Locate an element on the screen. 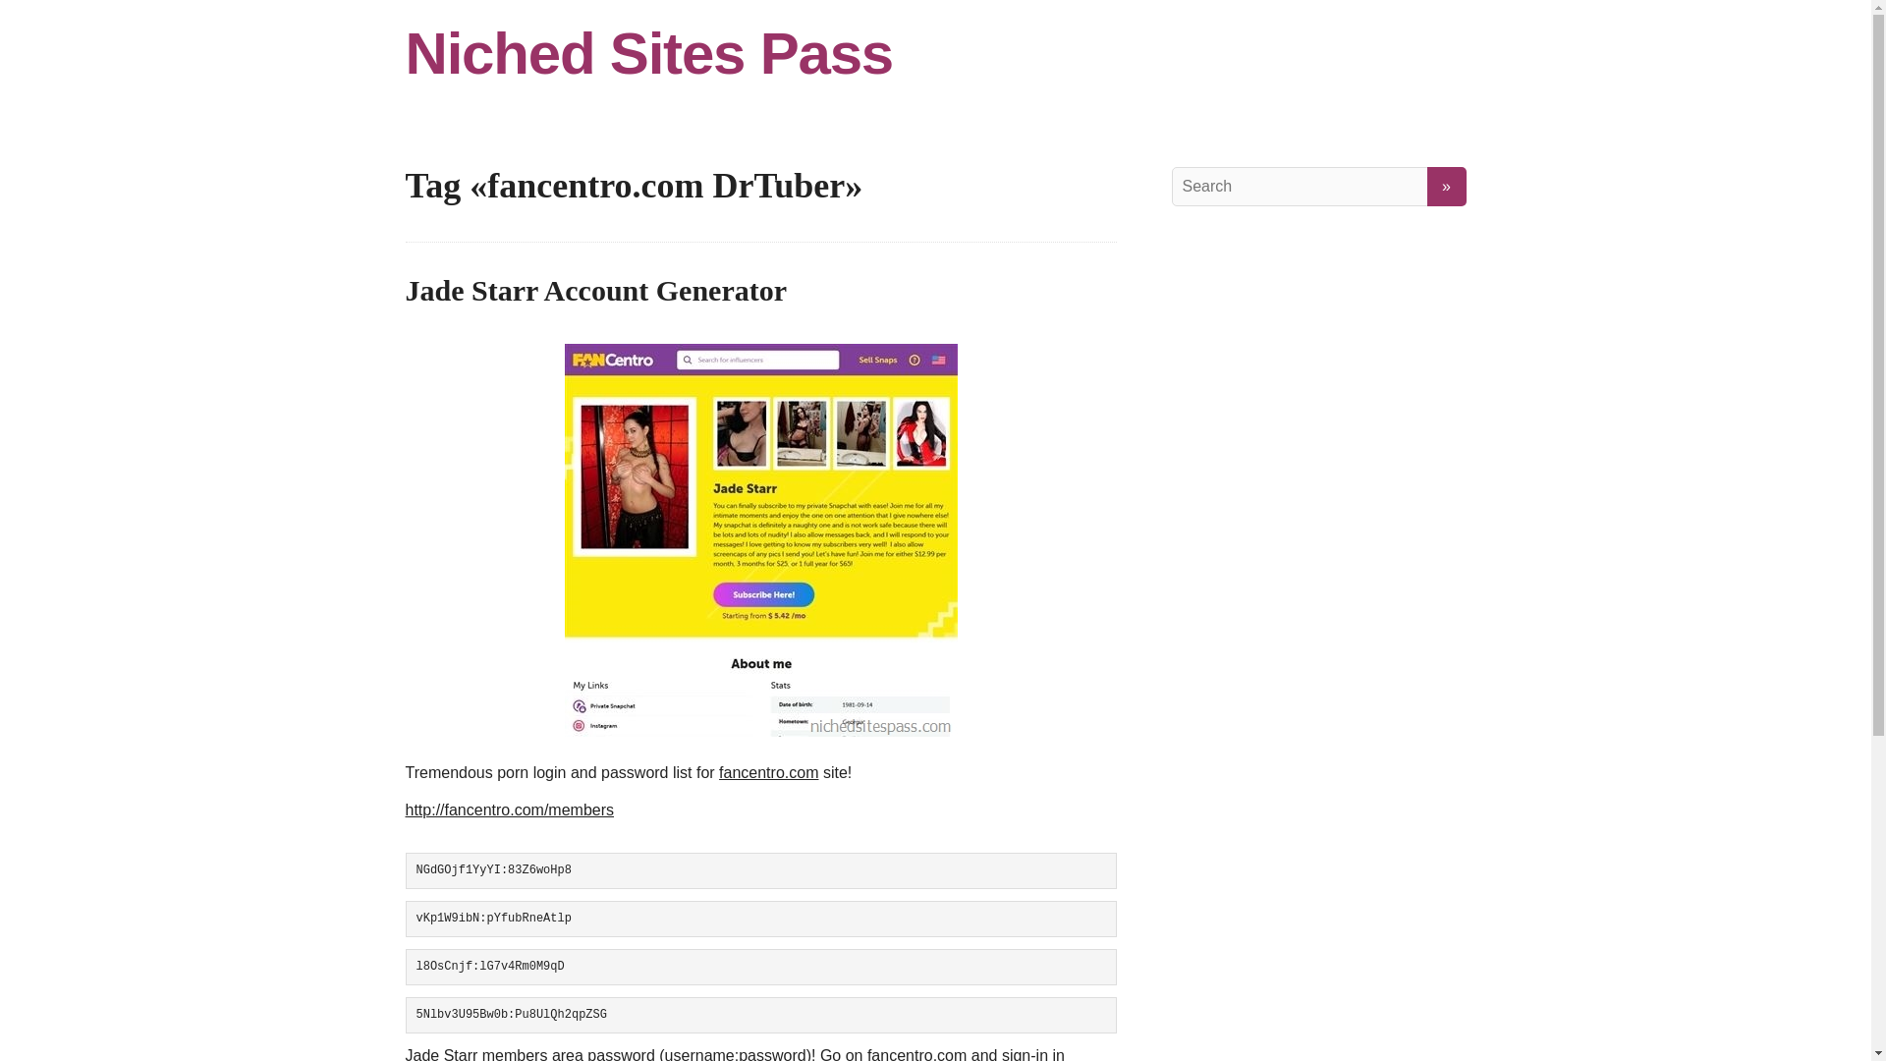  Jade Starr Account Generator is located at coordinates (595, 290).